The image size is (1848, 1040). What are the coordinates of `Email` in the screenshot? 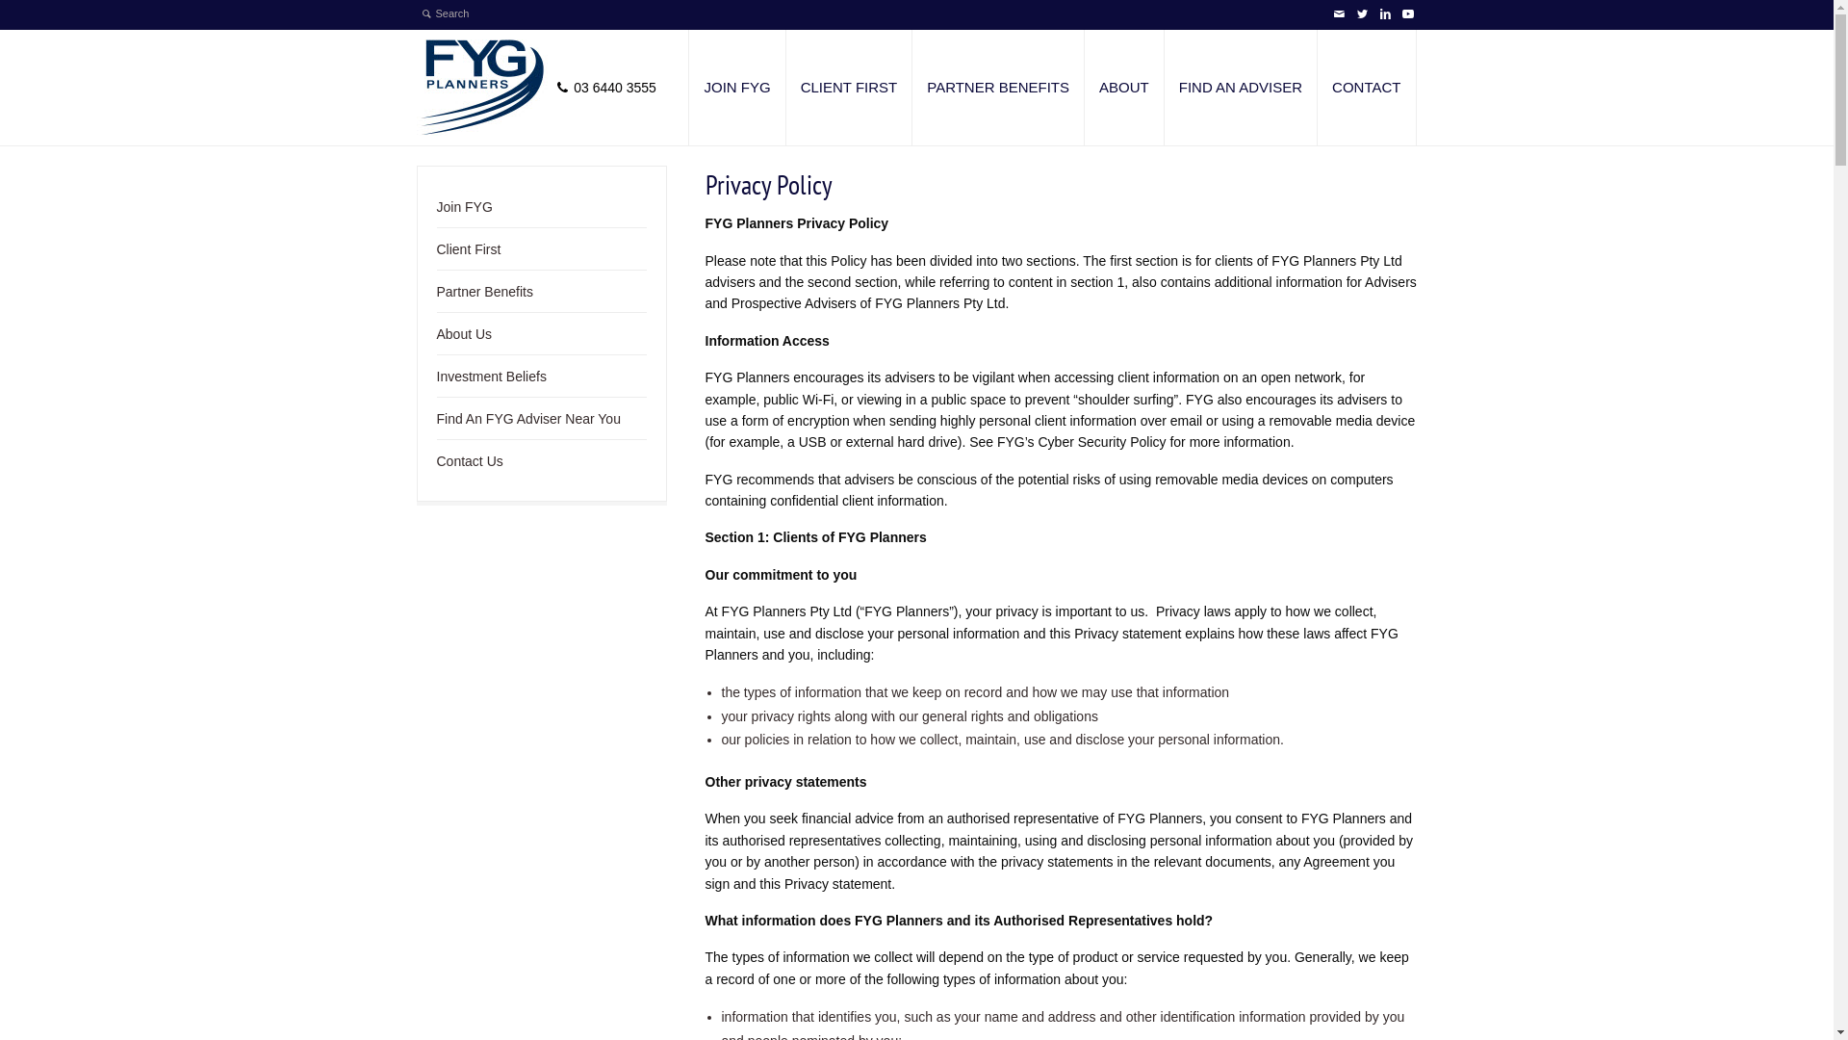 It's located at (1338, 14).